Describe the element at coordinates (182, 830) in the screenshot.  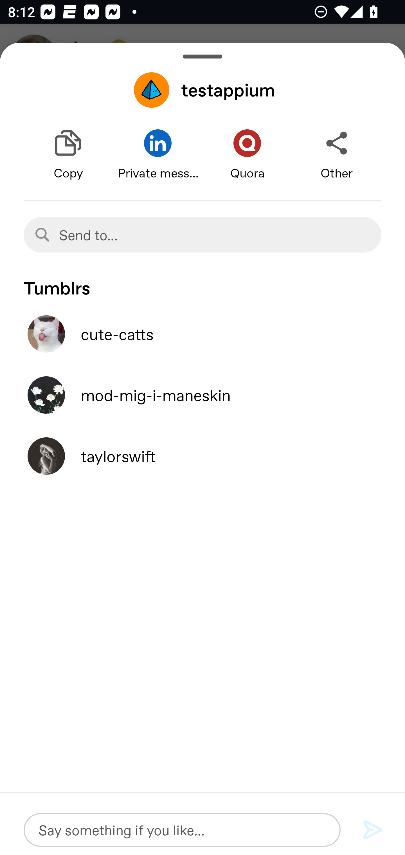
I see `Say something if you like…` at that location.